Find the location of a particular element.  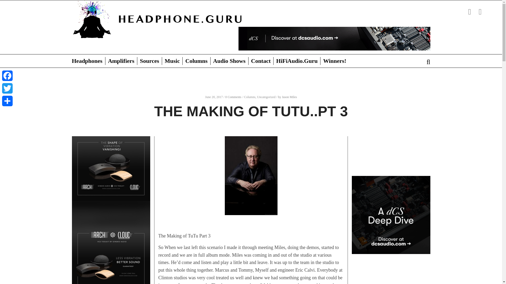

Music is located at coordinates (172, 61).